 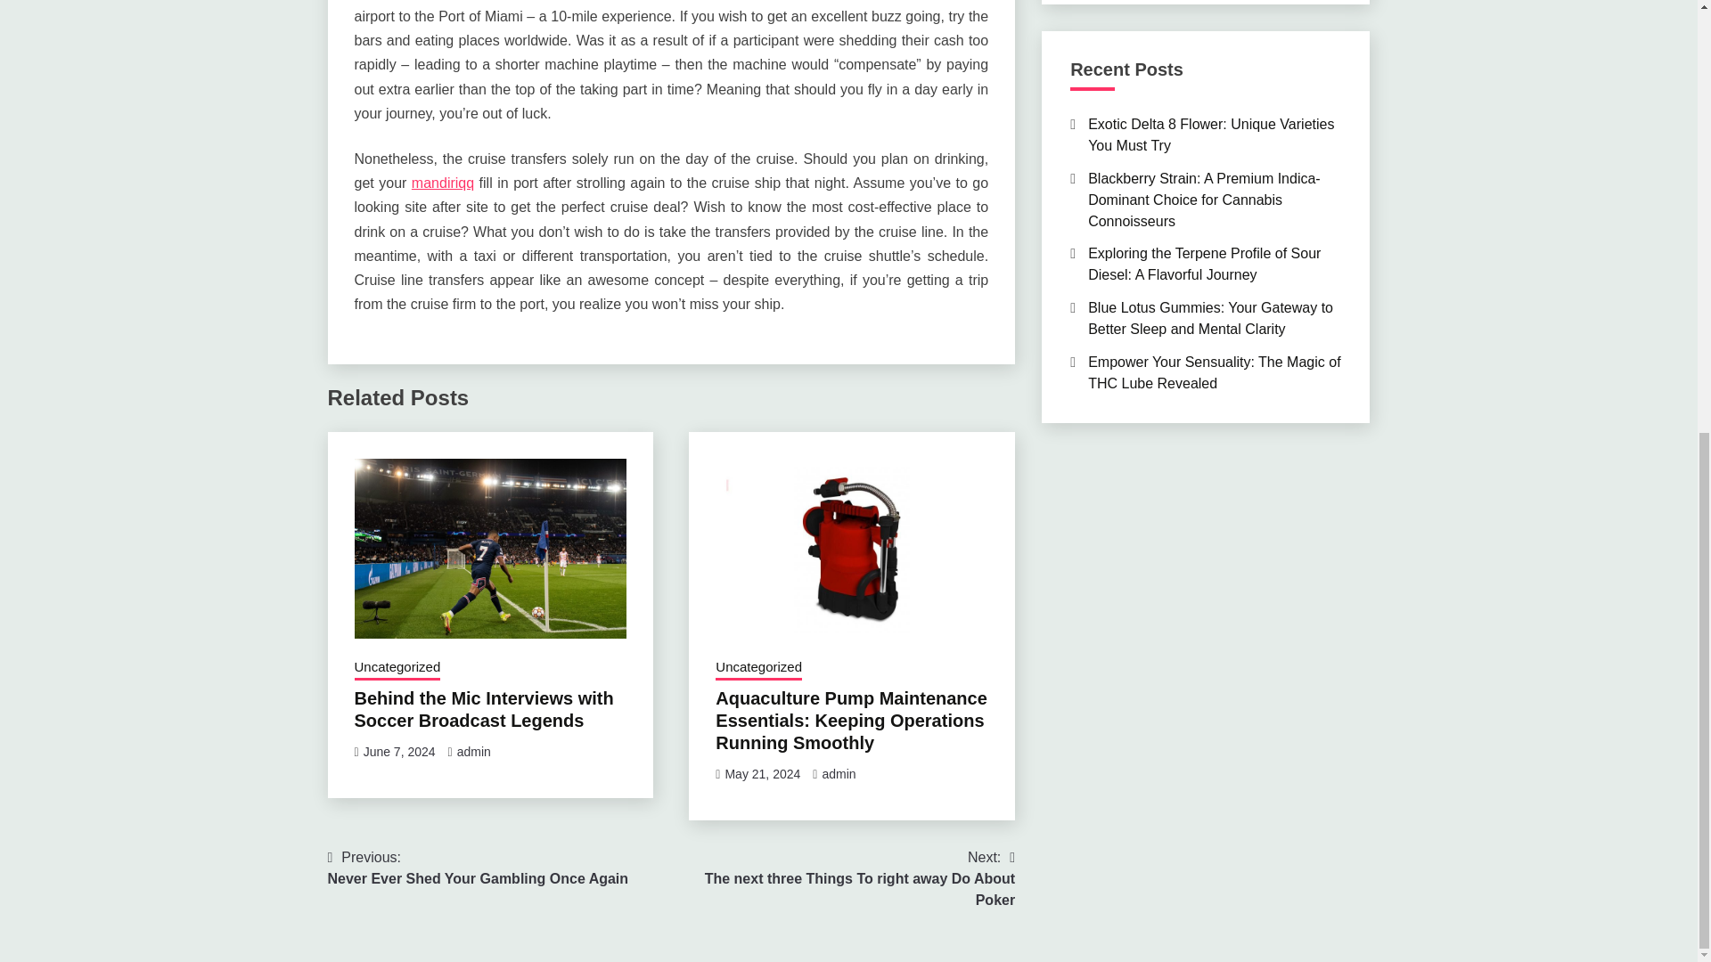 What do you see at coordinates (838, 773) in the screenshot?
I see `June 7, 2024` at bounding box center [838, 773].